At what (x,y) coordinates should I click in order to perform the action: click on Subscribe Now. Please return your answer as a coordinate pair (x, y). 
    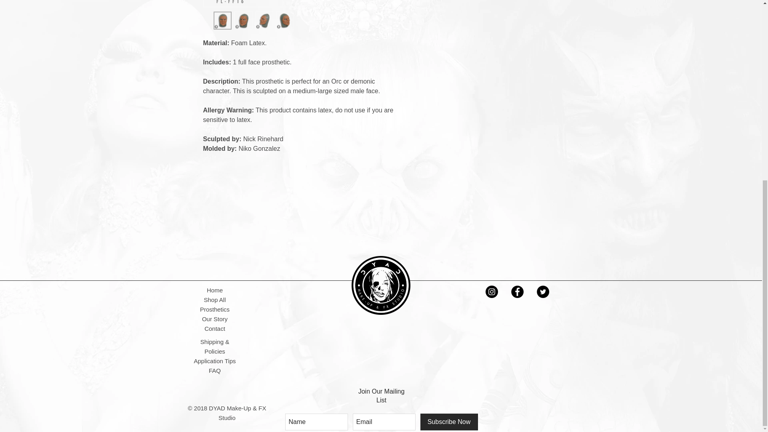
    Looking at the image, I should click on (449, 422).